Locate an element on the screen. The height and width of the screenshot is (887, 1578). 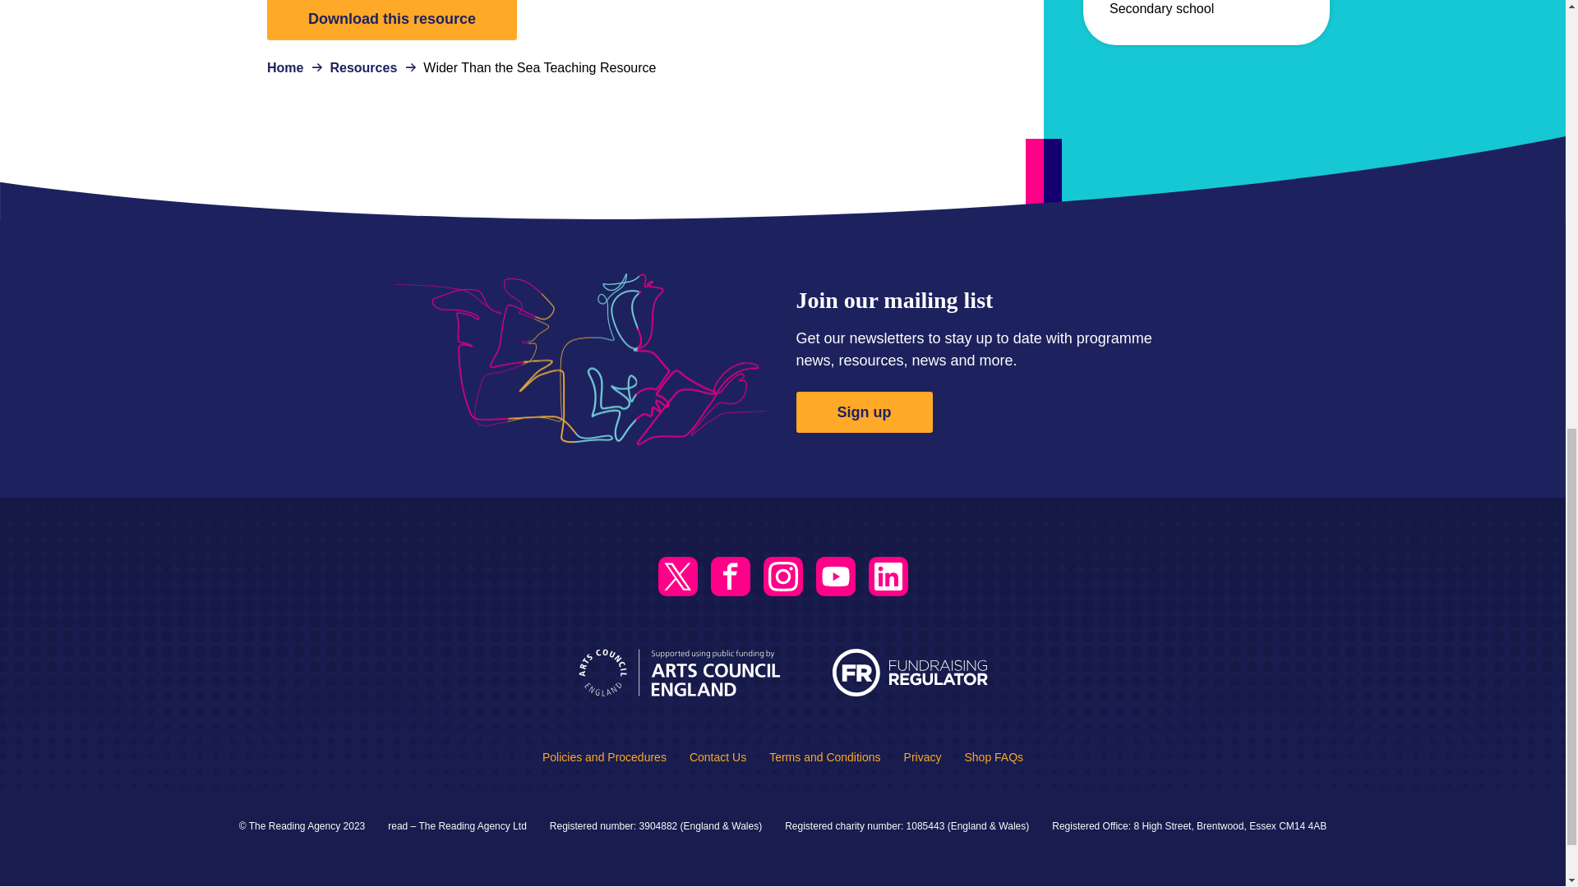
Shop FAQs is located at coordinates (993, 756).